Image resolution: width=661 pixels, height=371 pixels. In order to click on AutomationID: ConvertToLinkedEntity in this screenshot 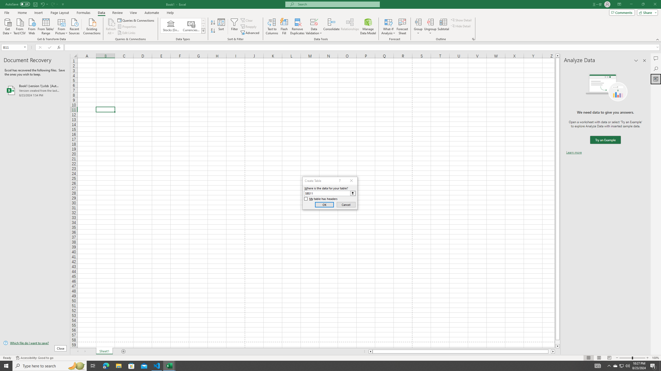, I will do `click(183, 26)`.